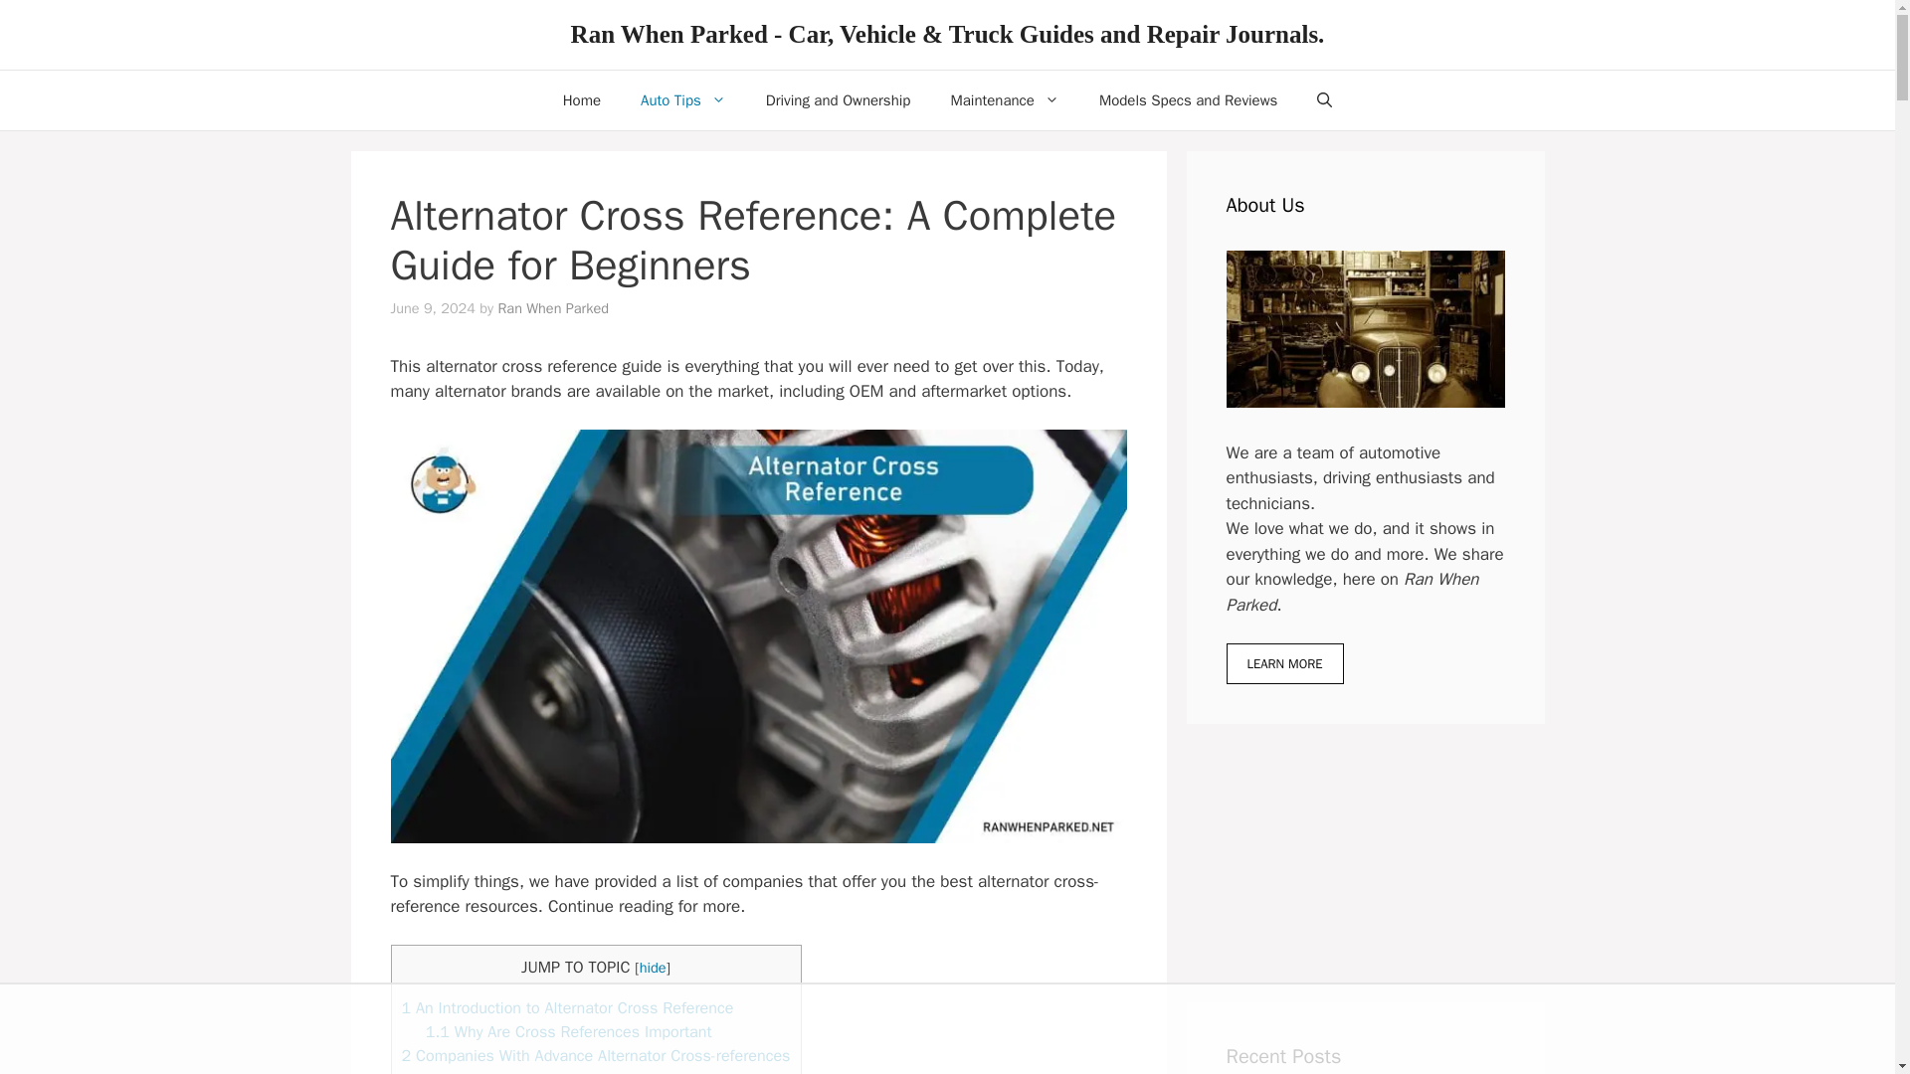  What do you see at coordinates (567, 1007) in the screenshot?
I see `1 An Introduction to Alternator Cross Reference` at bounding box center [567, 1007].